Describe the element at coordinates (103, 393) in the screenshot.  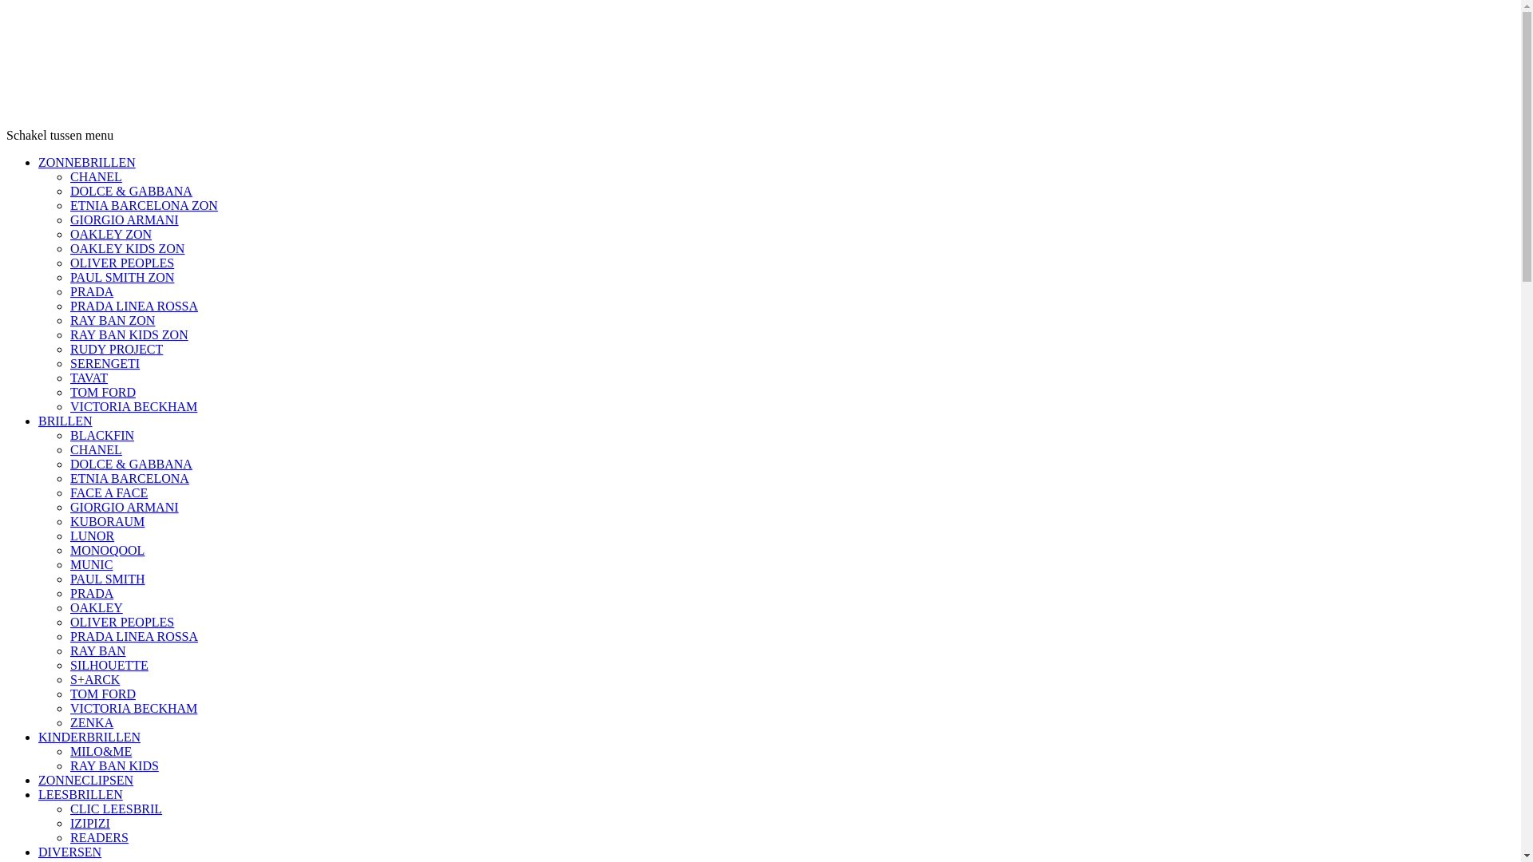
I see `TOM FORD` at that location.